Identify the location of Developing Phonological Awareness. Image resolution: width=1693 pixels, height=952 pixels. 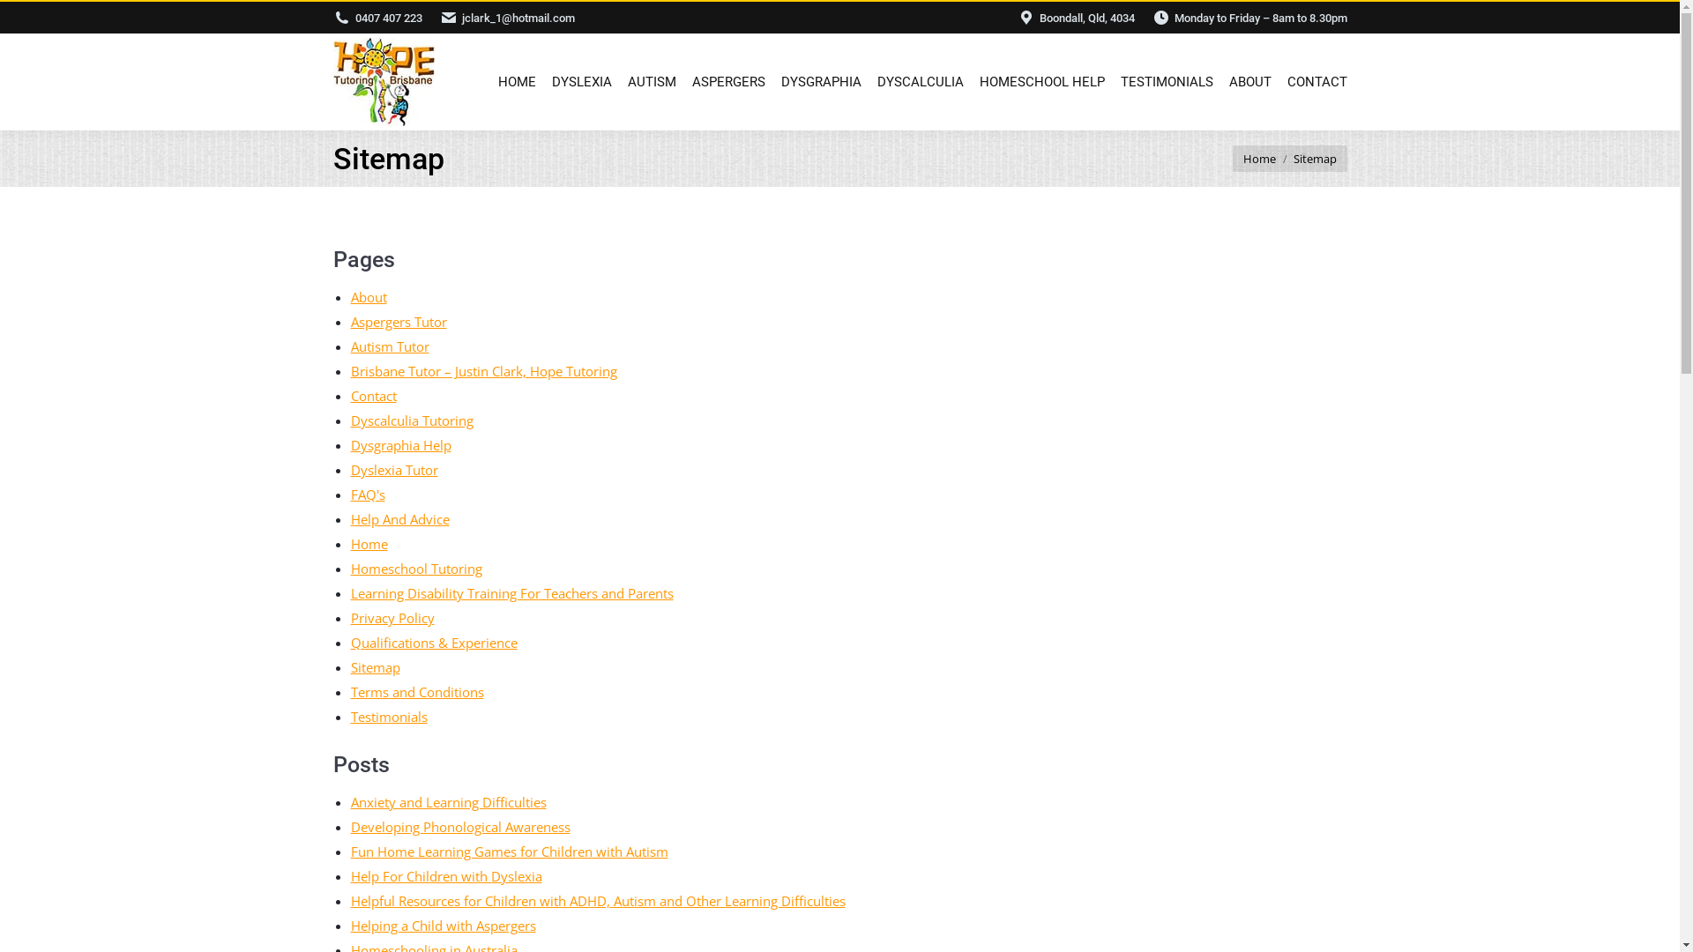
(460, 827).